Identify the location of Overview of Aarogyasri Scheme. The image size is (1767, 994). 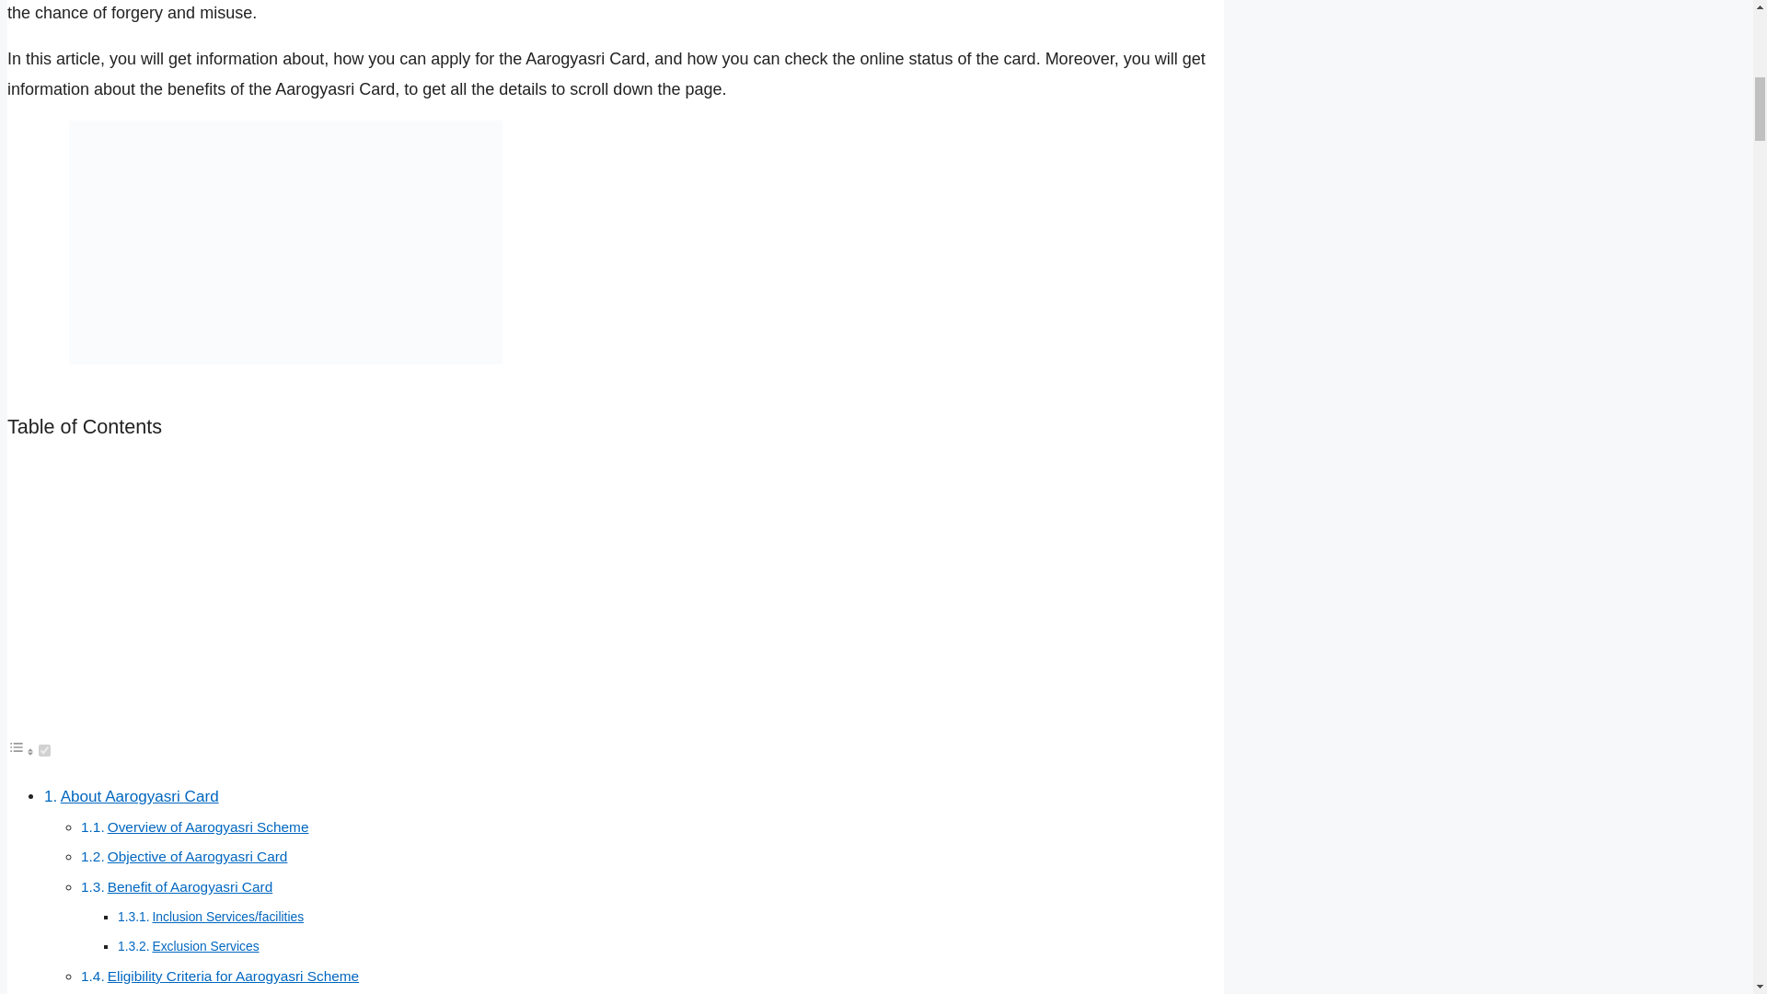
(208, 826).